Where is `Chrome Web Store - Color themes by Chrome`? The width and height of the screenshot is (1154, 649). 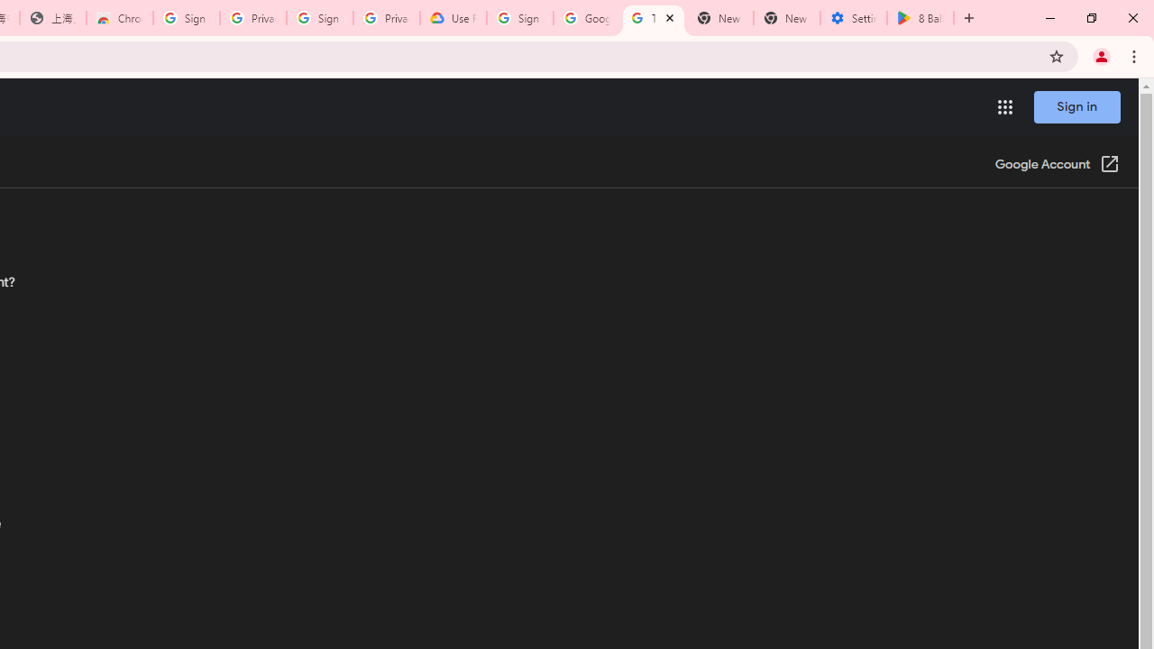
Chrome Web Store - Color themes by Chrome is located at coordinates (120, 18).